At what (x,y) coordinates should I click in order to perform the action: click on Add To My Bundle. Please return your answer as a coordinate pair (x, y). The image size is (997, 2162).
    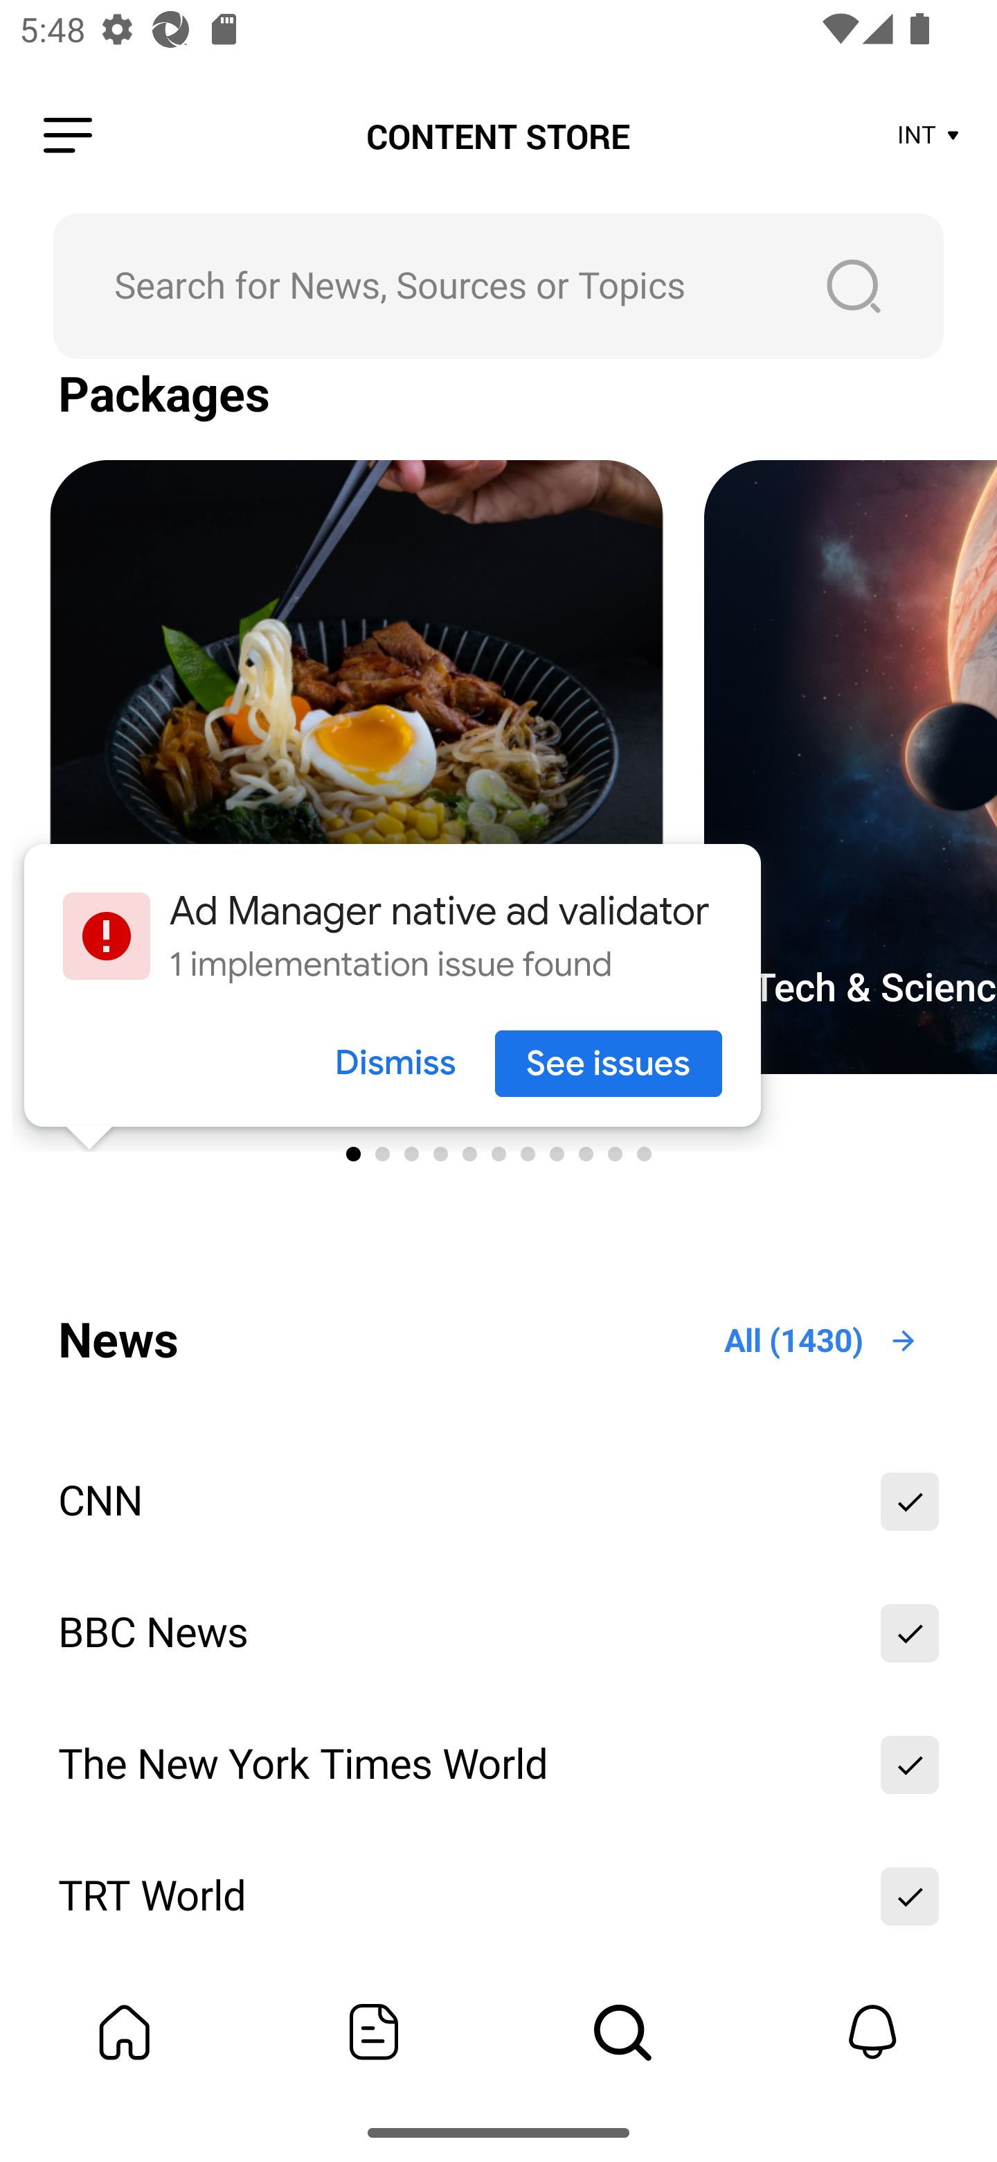
    Looking at the image, I should click on (910, 1633).